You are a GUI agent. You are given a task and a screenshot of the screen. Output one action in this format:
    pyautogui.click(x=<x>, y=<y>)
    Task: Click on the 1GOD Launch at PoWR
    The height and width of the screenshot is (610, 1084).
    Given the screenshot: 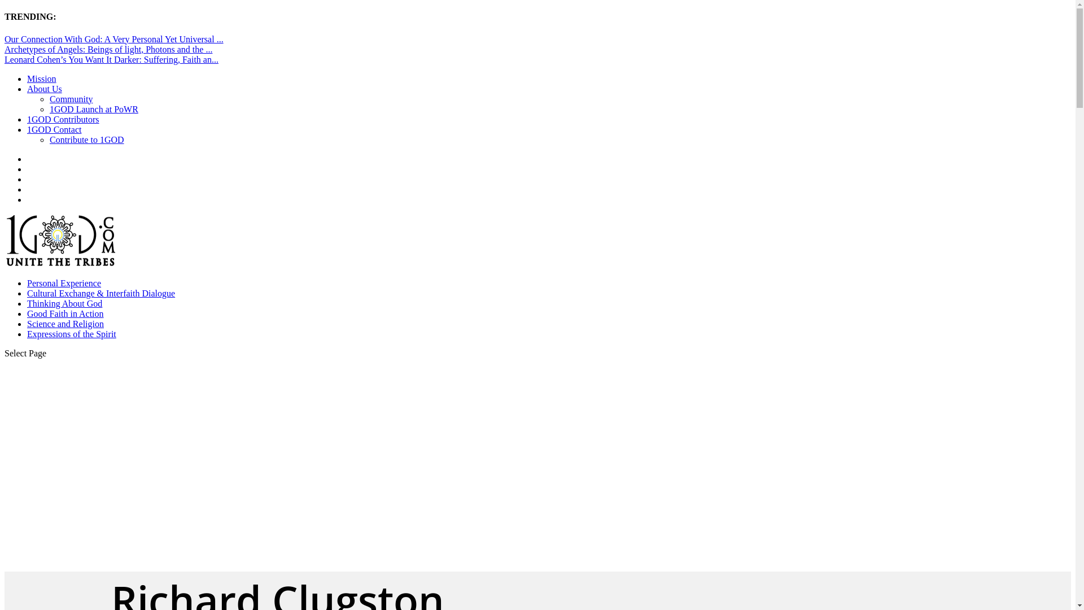 What is the action you would take?
    pyautogui.click(x=94, y=110)
    